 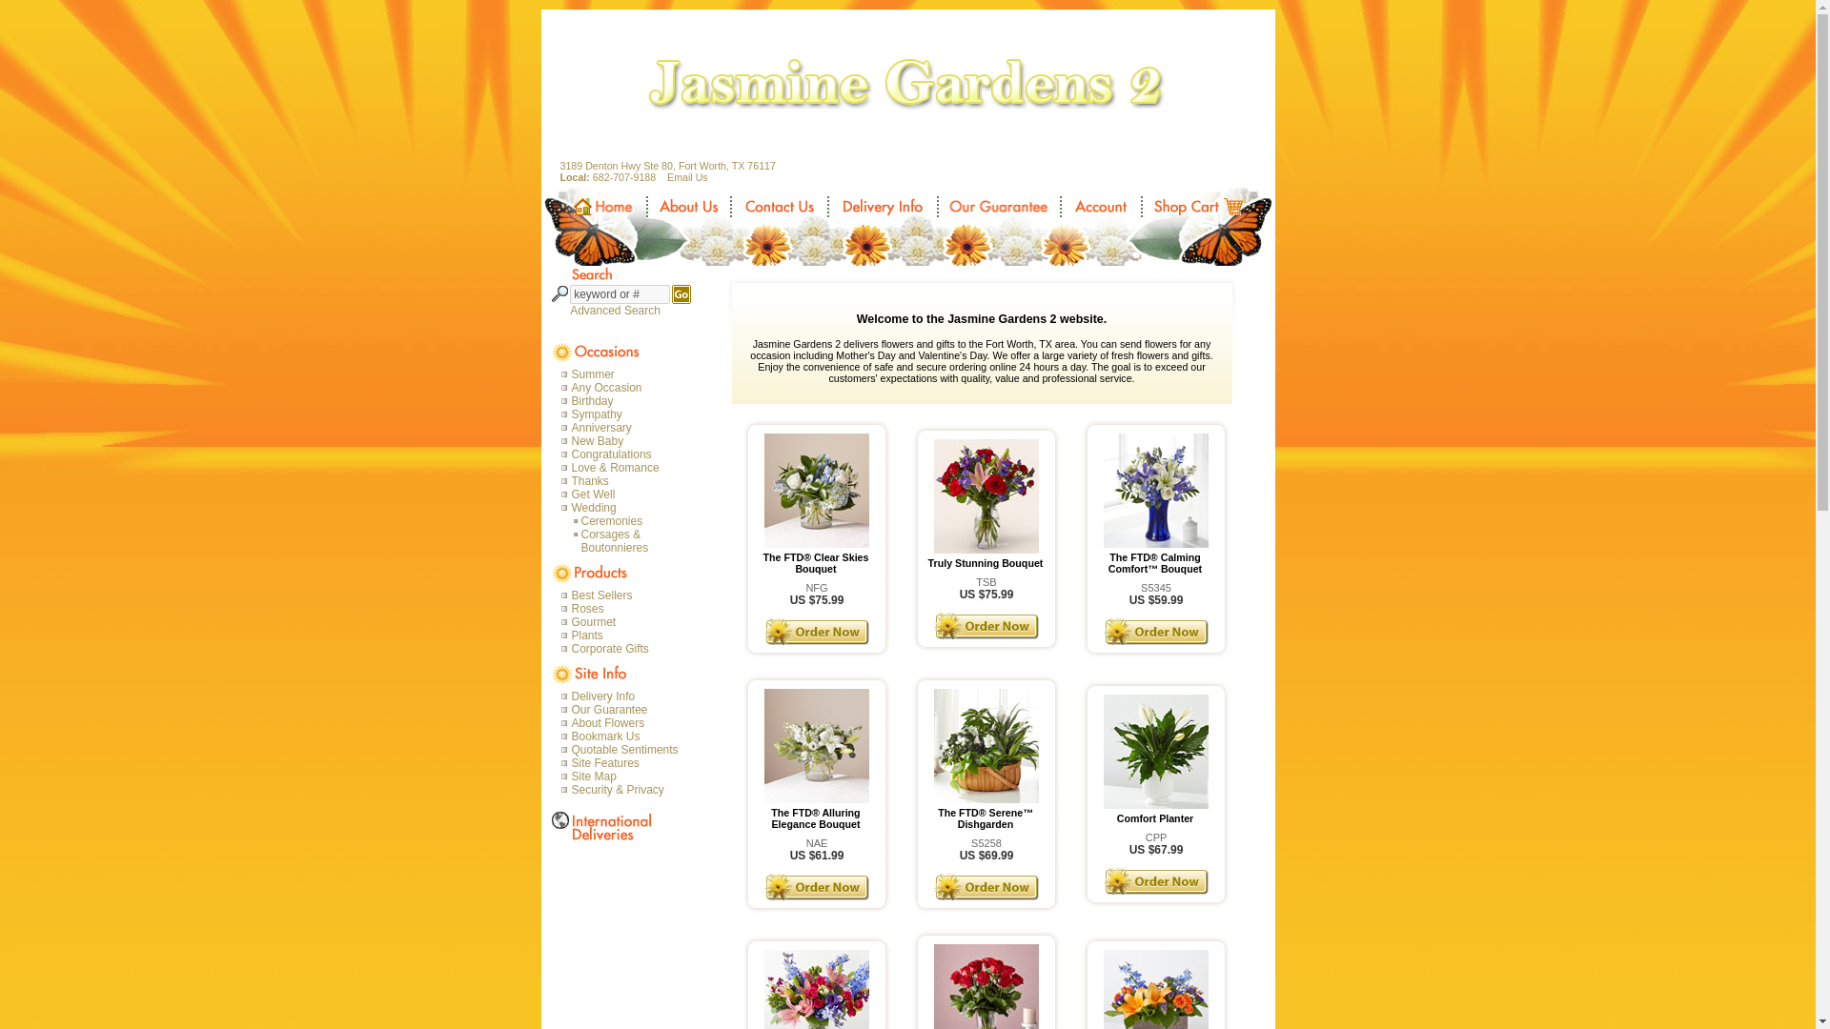 I want to click on New Baby, so click(x=629, y=440).